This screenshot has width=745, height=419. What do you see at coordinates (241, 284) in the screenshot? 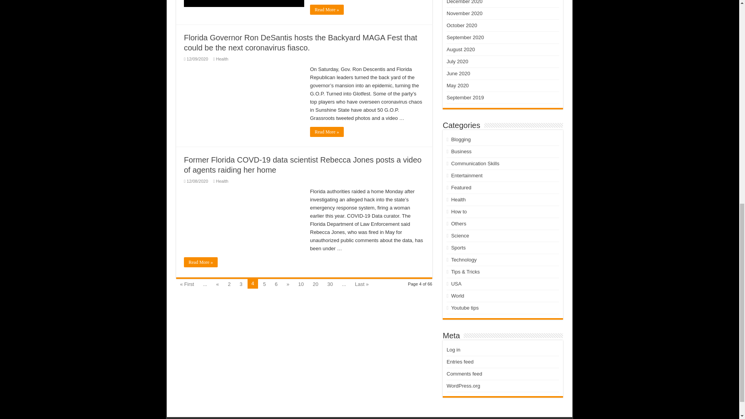
I see `3` at bounding box center [241, 284].